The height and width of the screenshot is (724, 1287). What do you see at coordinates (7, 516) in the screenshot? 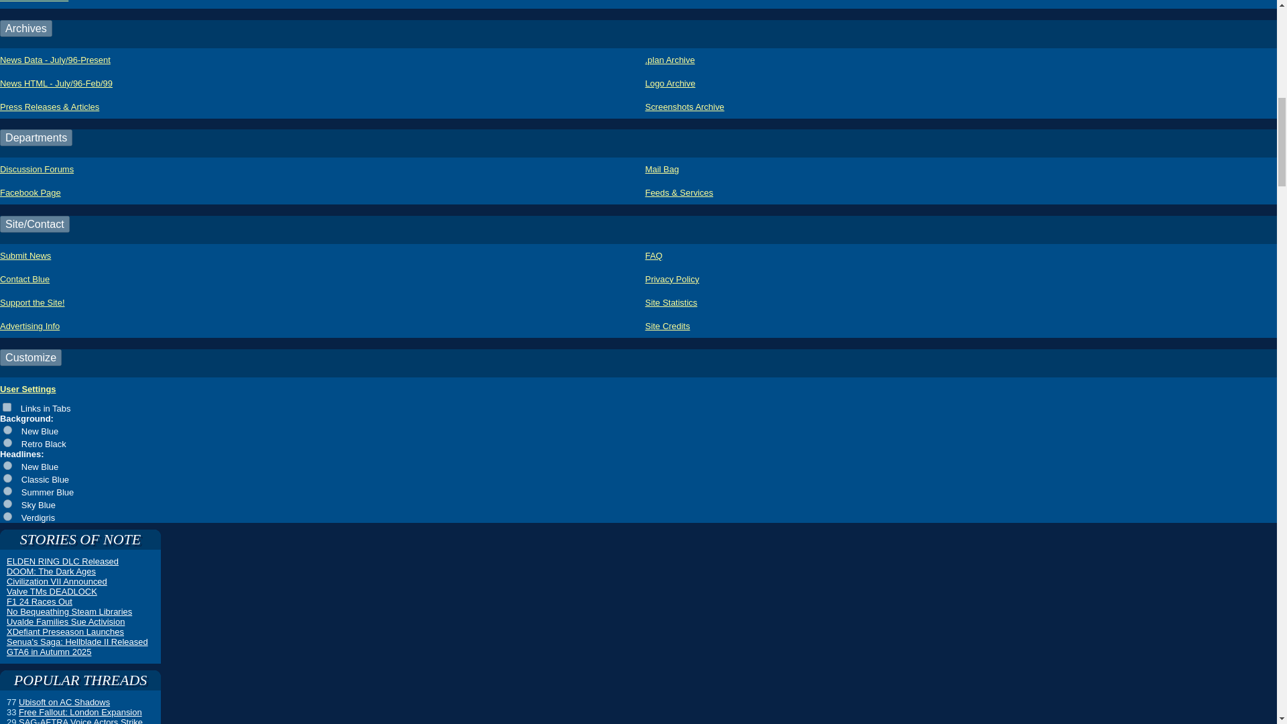
I see `verdigris` at bounding box center [7, 516].